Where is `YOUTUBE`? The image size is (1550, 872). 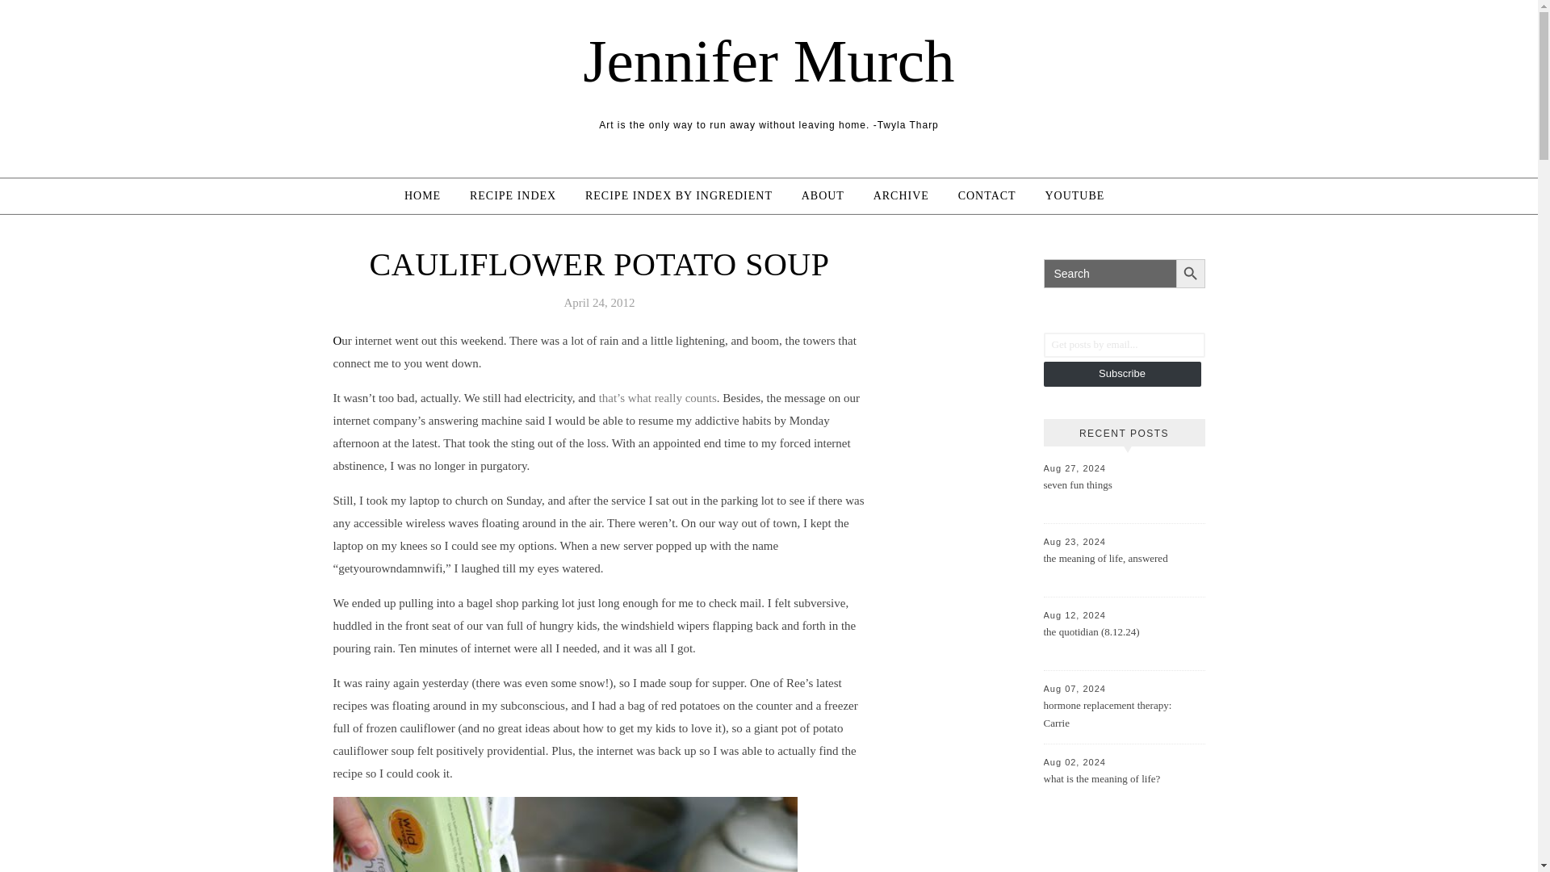 YOUTUBE is located at coordinates (1075, 195).